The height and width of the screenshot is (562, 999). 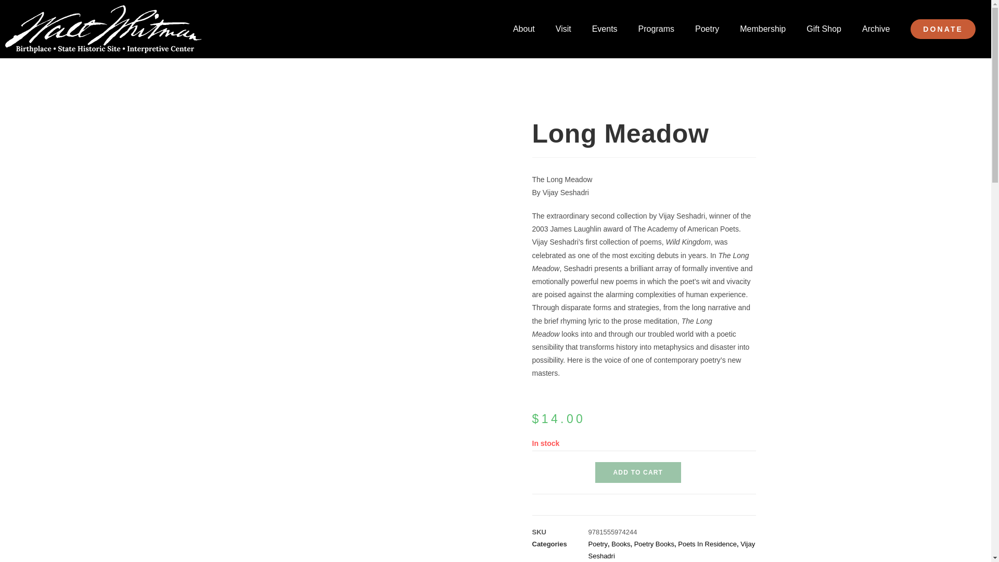 What do you see at coordinates (763, 29) in the screenshot?
I see `Membership` at bounding box center [763, 29].